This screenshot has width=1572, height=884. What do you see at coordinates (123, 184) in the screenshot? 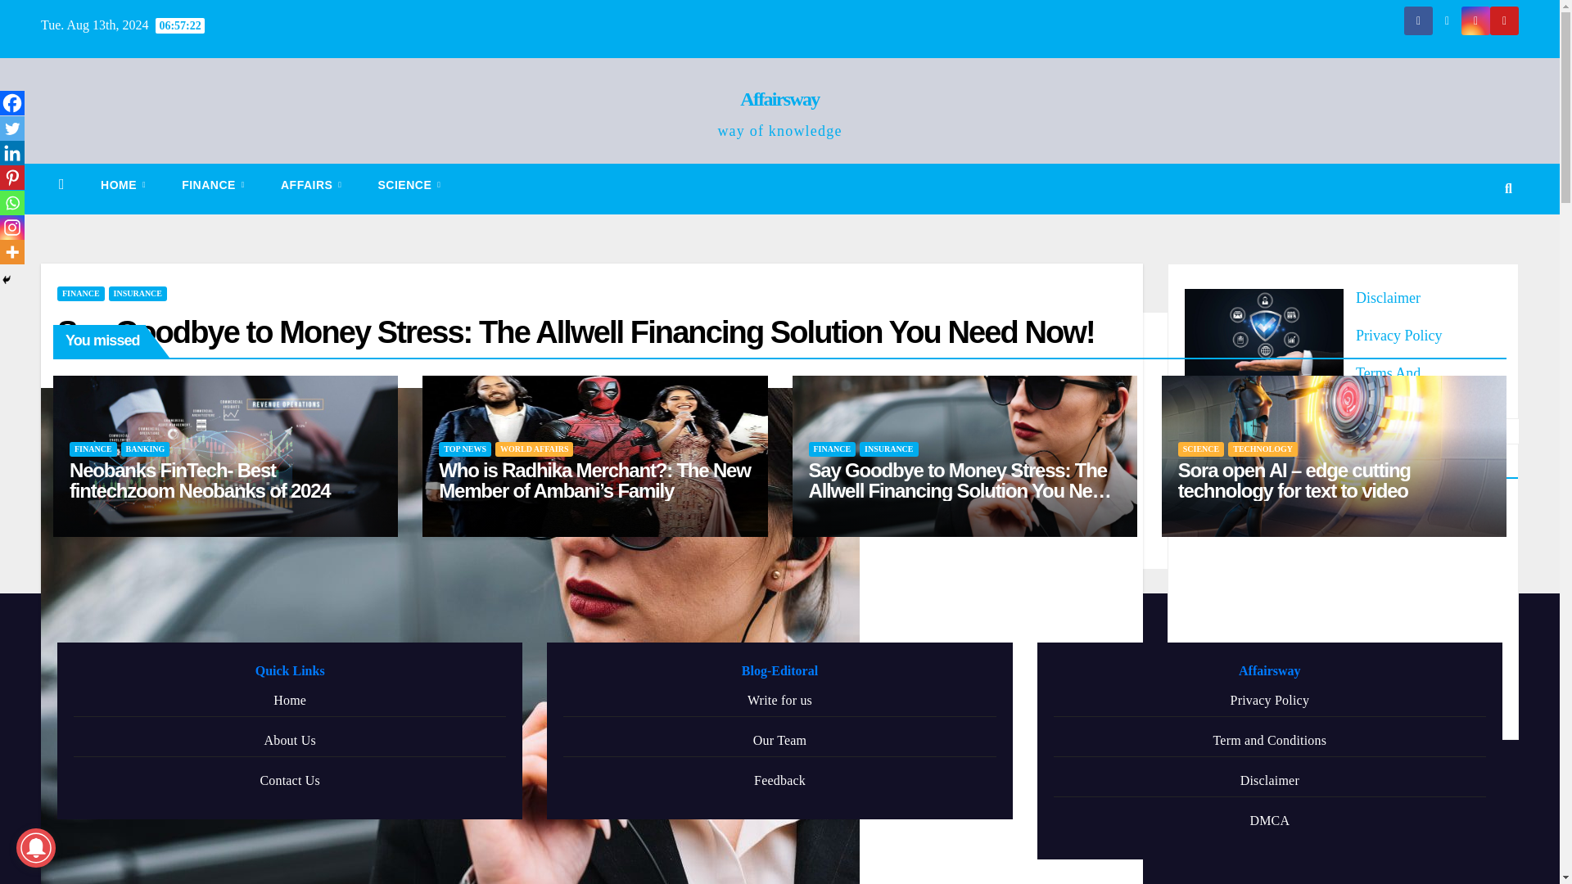
I see `HOME` at bounding box center [123, 184].